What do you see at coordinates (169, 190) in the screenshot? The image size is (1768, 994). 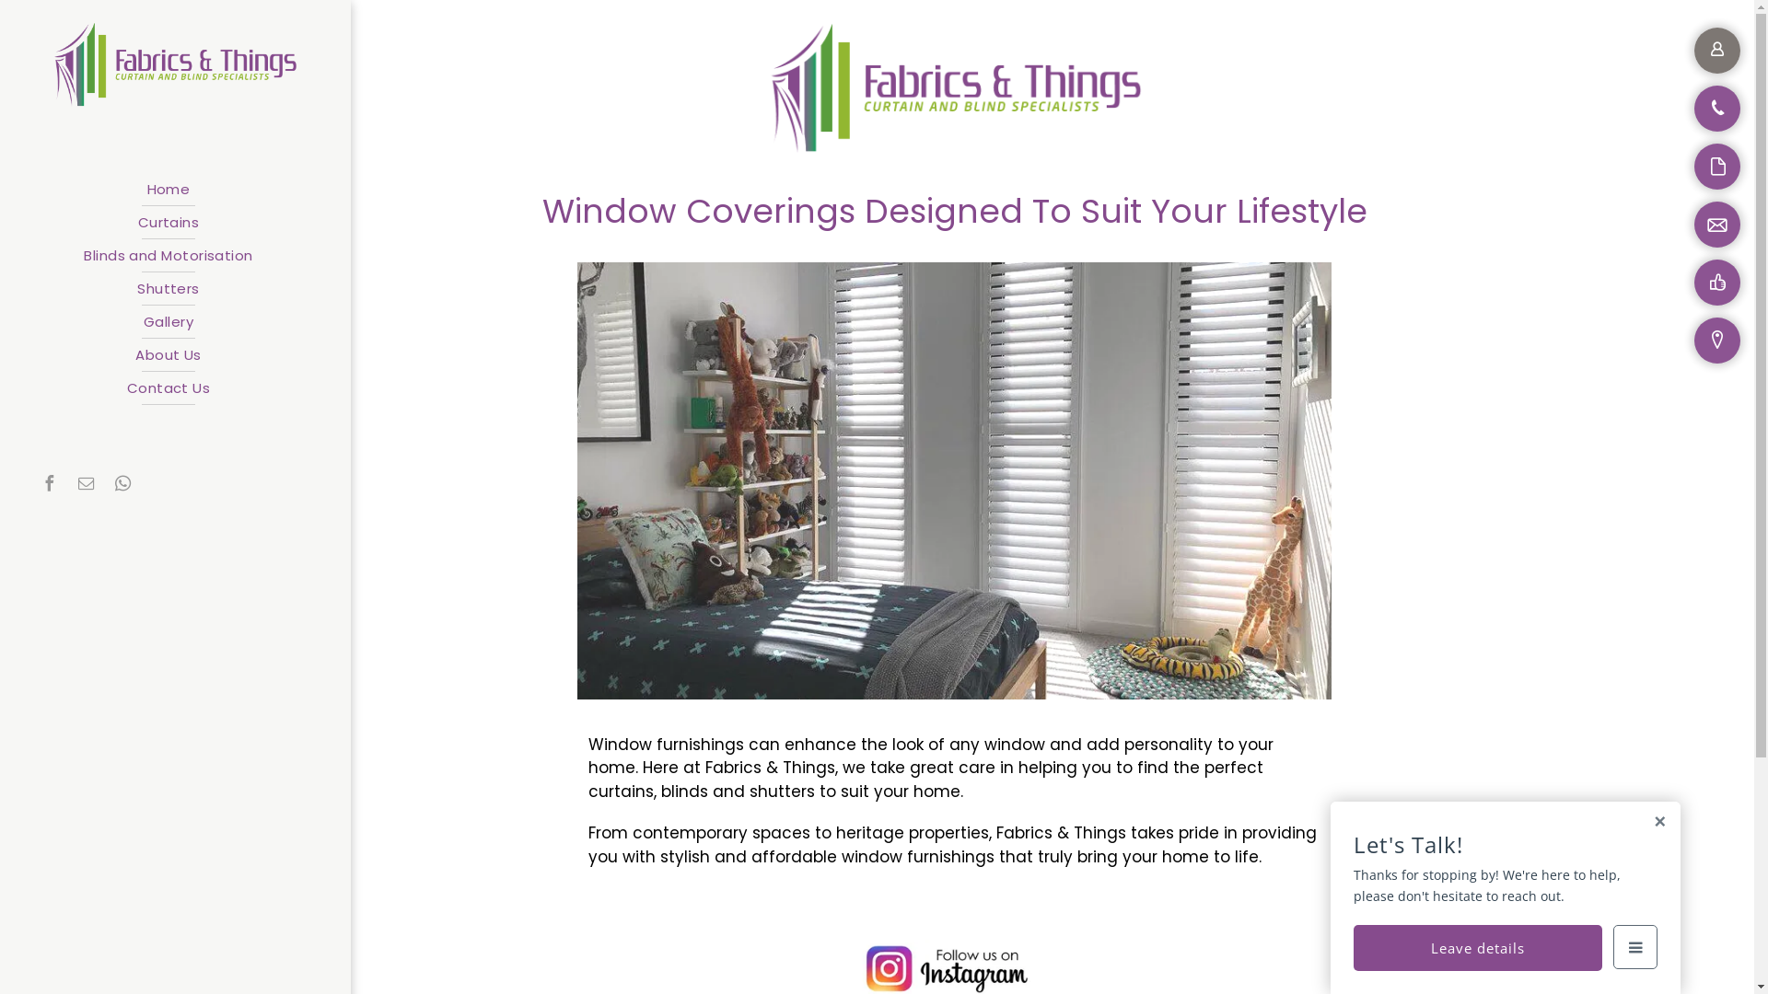 I see `Home` at bounding box center [169, 190].